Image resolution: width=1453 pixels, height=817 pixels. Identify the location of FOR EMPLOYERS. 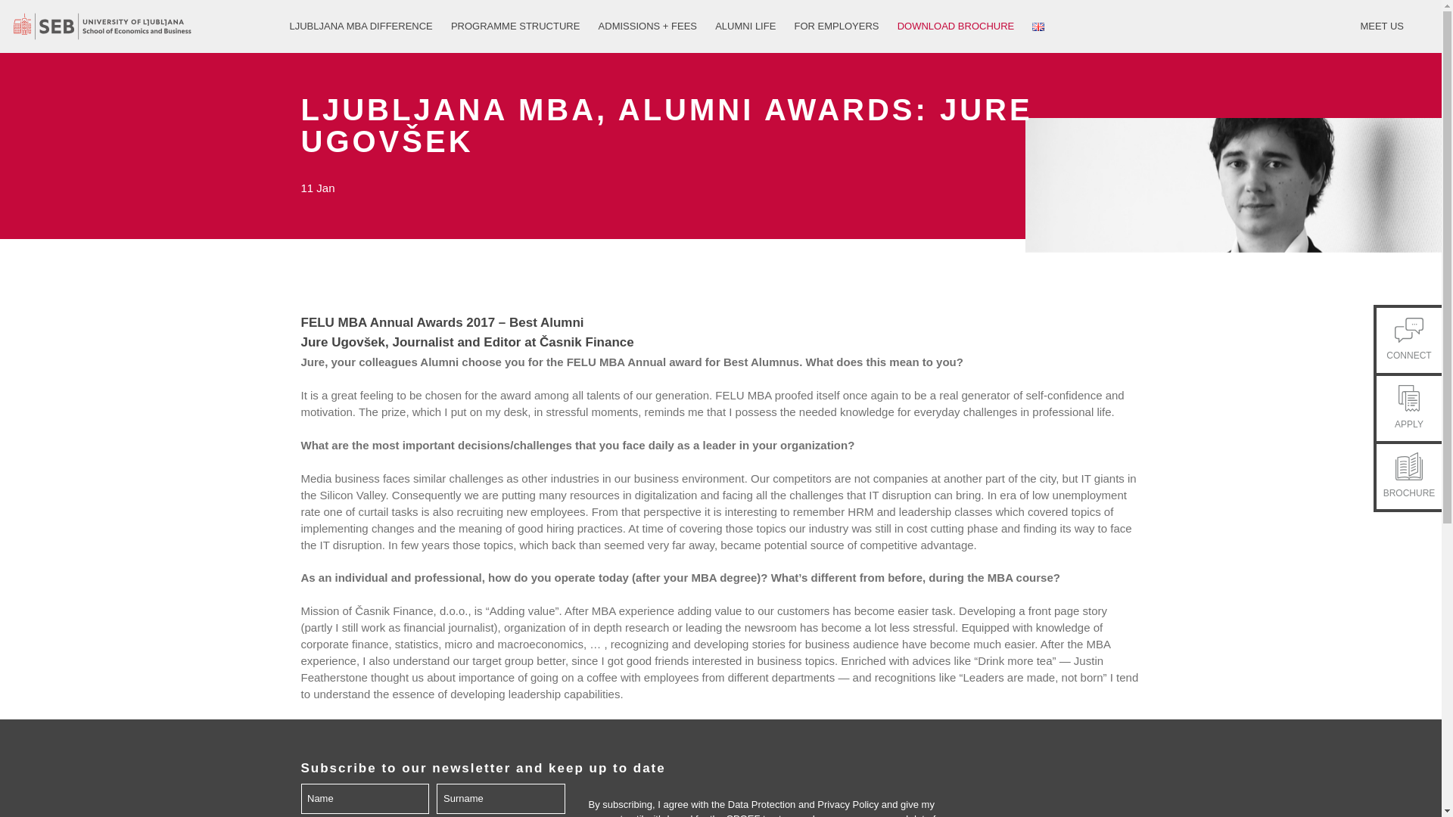
(837, 26).